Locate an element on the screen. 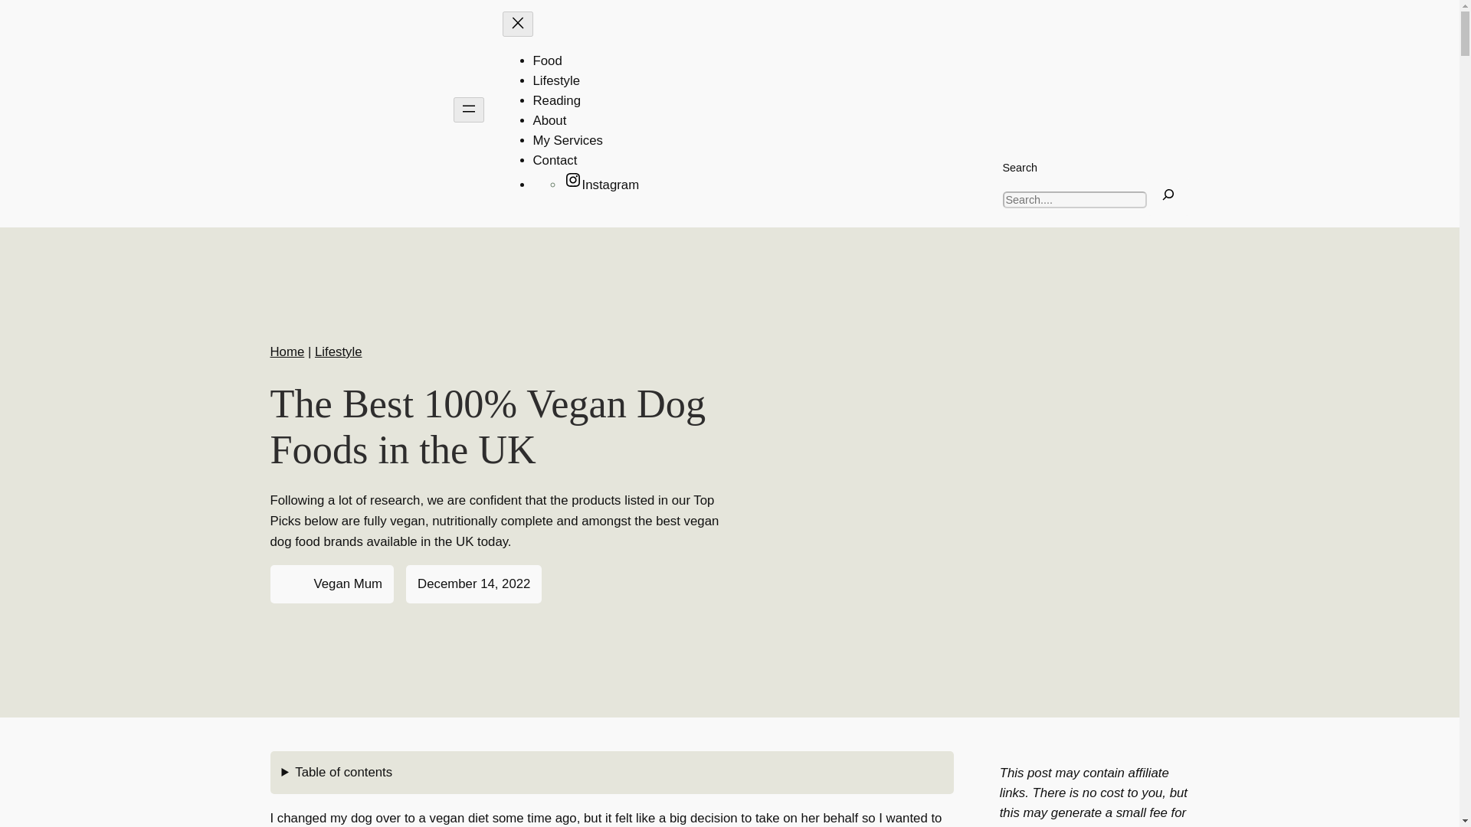 The width and height of the screenshot is (1471, 827). Lifestyle is located at coordinates (556, 80).